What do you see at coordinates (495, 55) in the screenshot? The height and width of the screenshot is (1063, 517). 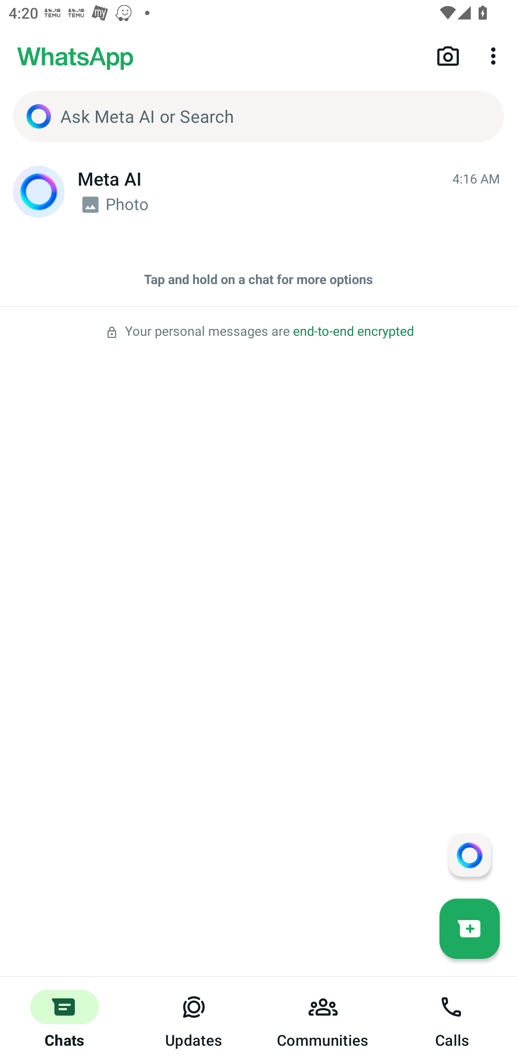 I see `More options` at bounding box center [495, 55].